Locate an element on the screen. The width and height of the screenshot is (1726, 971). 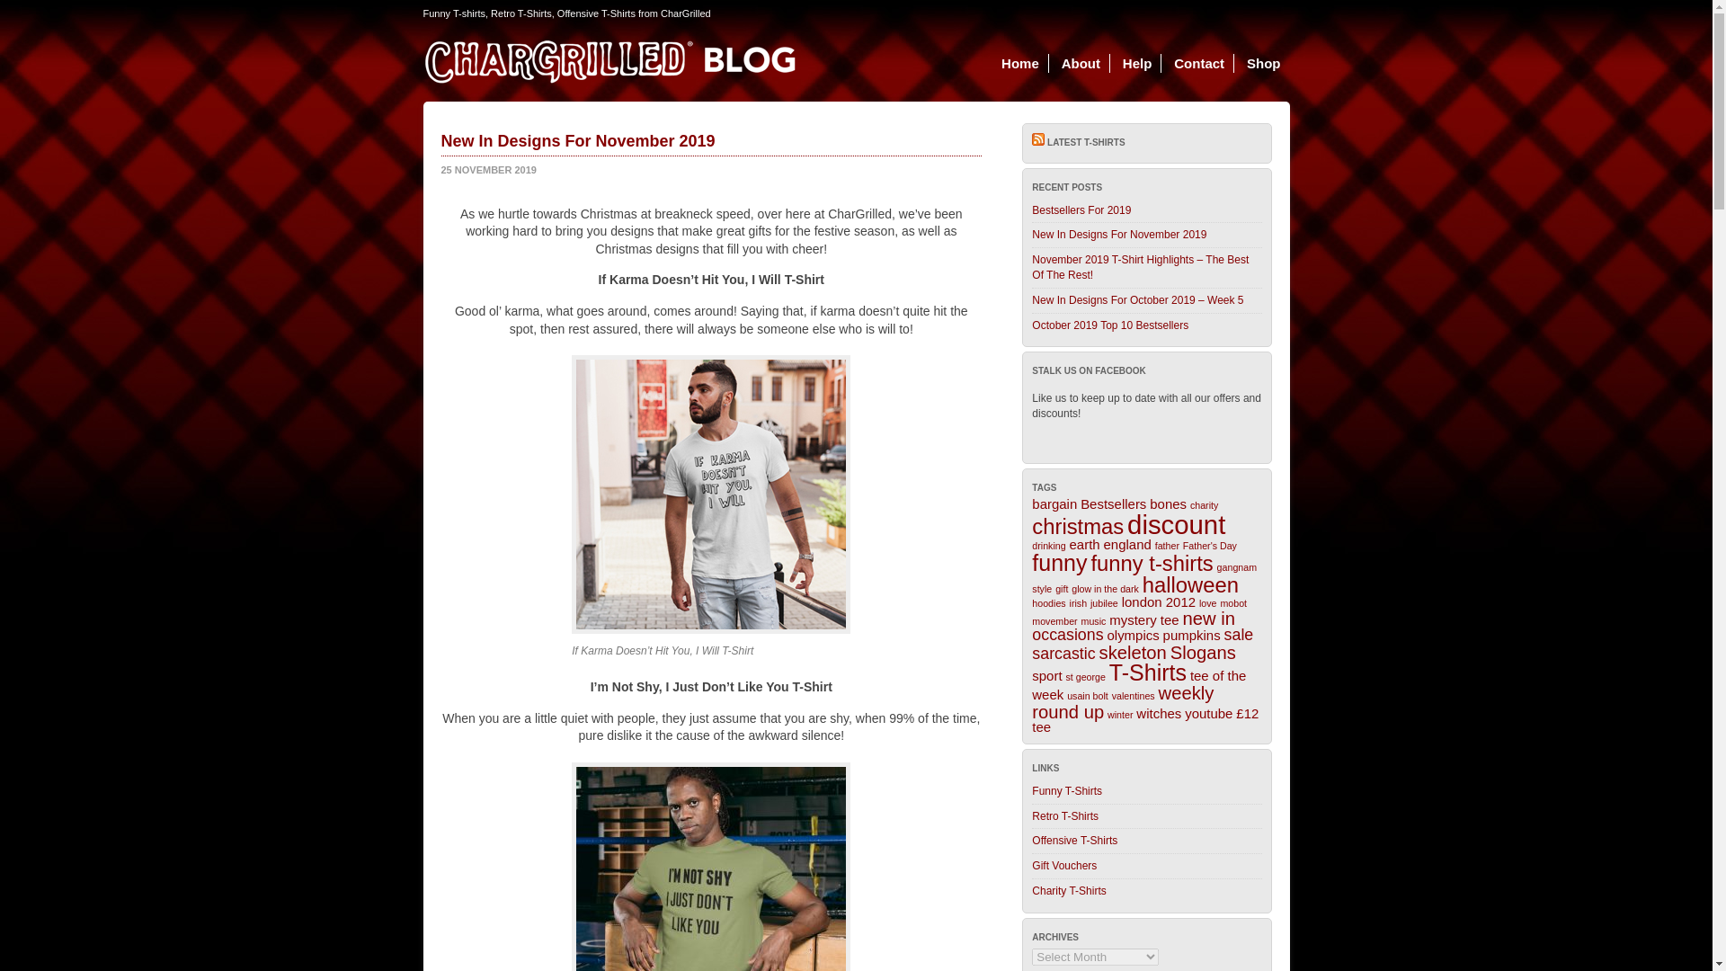
October 2019 Top 10 Bestsellers is located at coordinates (1110, 325).